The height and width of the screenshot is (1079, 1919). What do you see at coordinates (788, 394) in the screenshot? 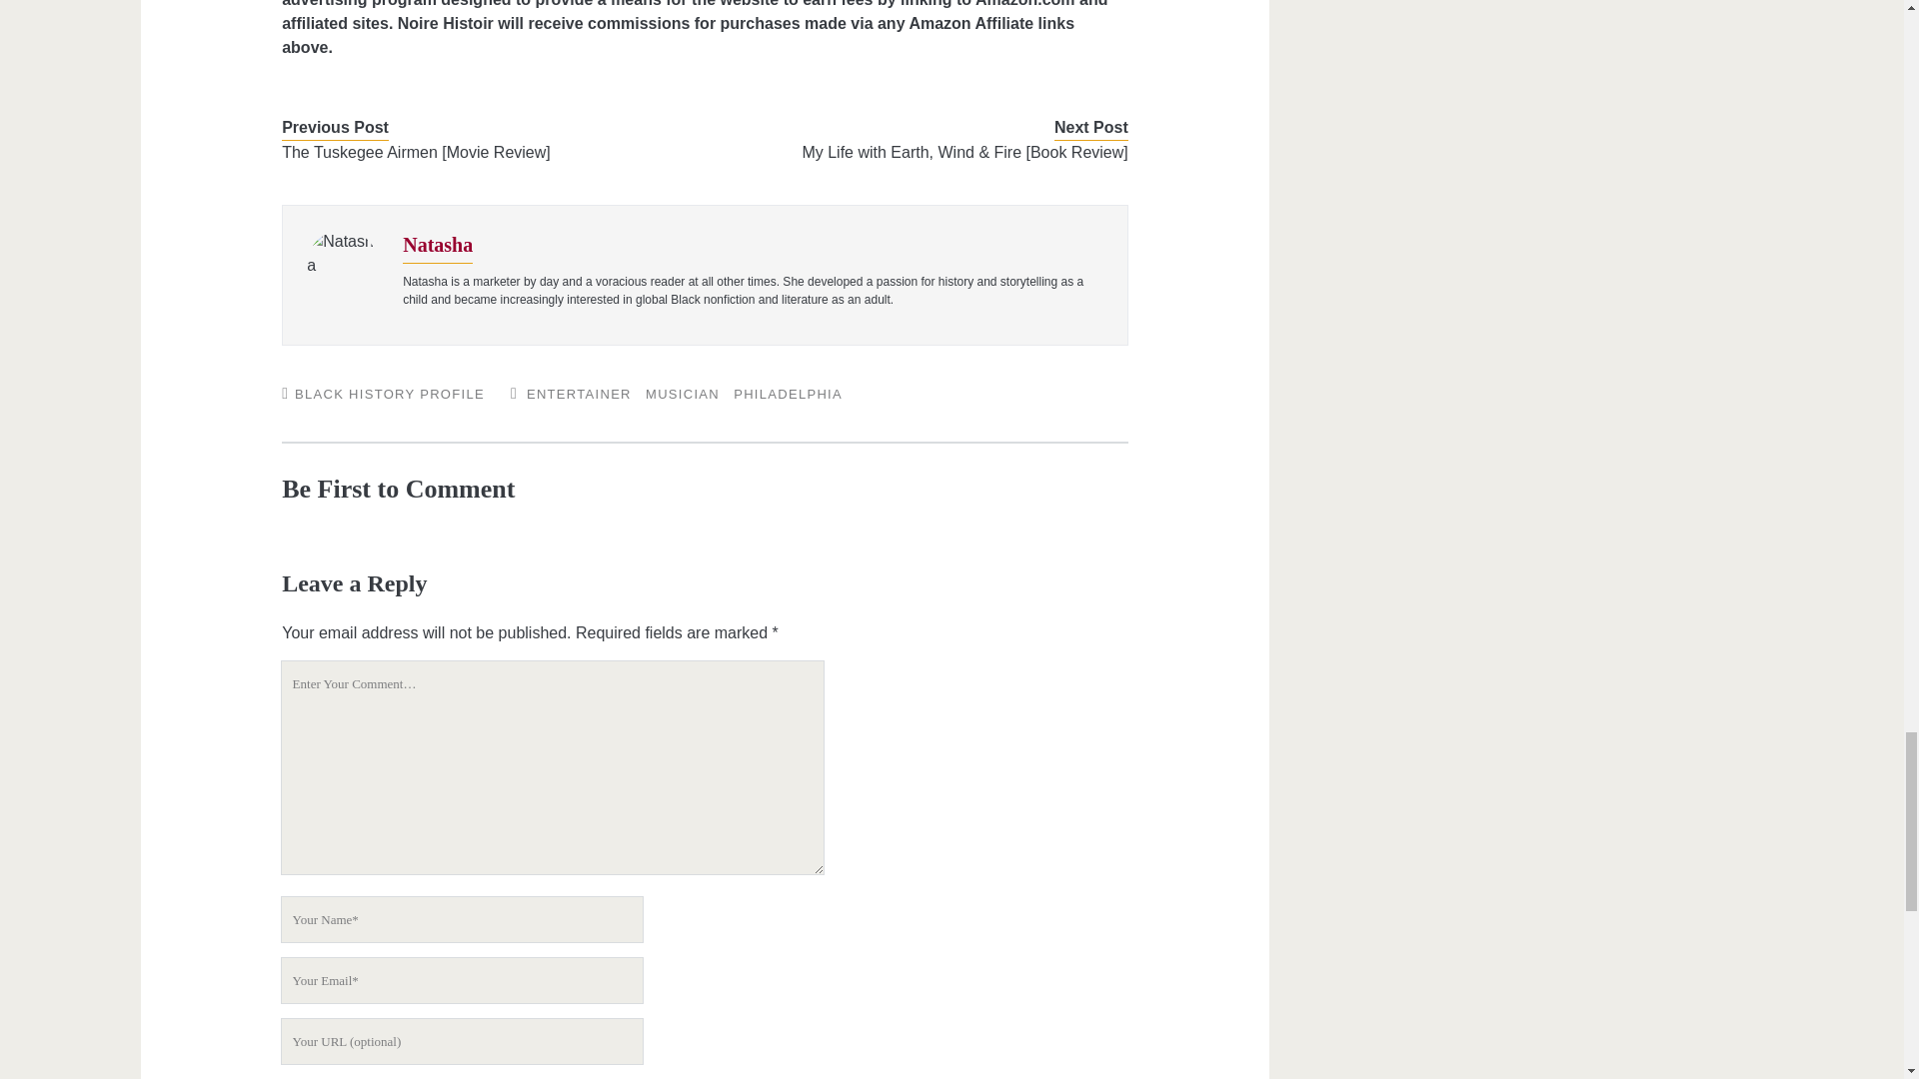
I see `PHILADELPHIA` at bounding box center [788, 394].